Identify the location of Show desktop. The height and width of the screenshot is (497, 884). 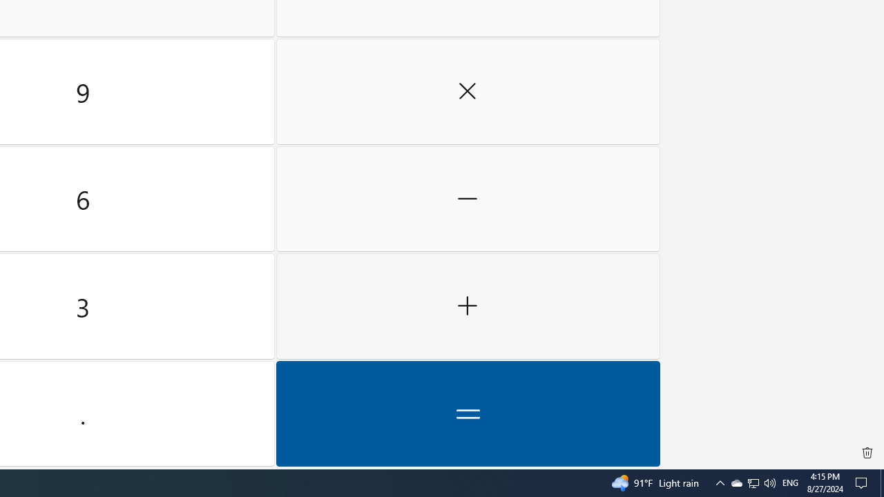
(769, 483).